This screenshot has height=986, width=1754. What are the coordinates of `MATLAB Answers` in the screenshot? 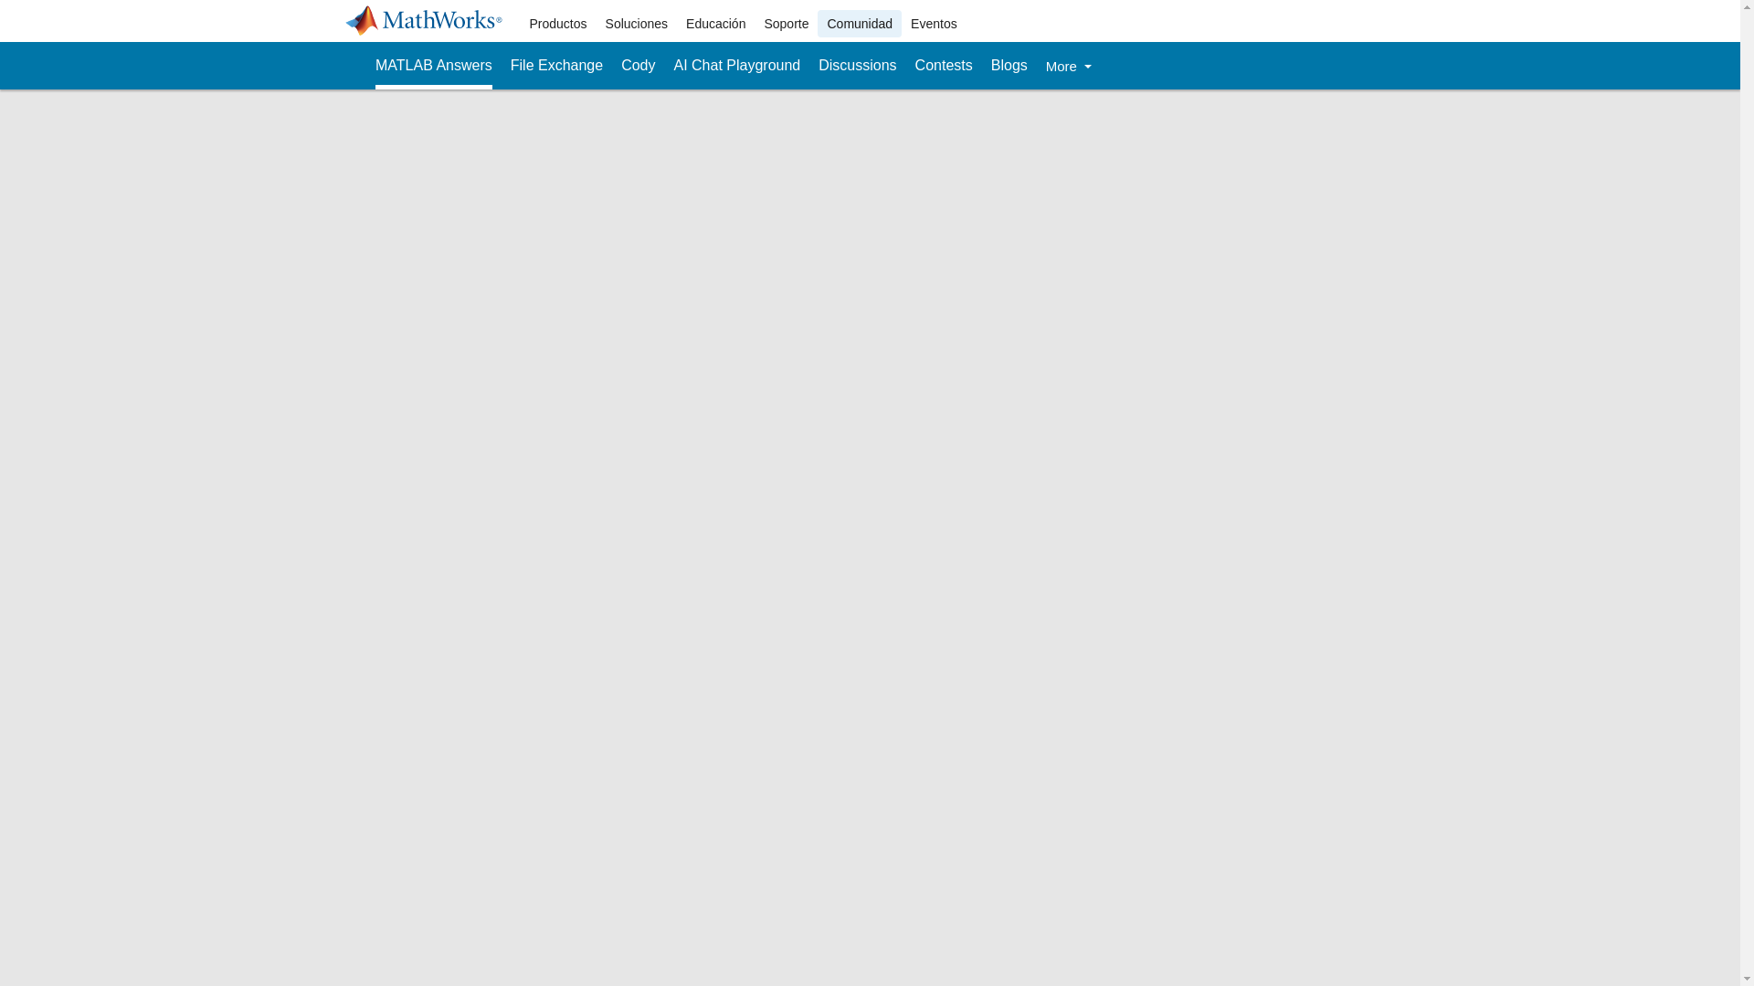 It's located at (433, 66).